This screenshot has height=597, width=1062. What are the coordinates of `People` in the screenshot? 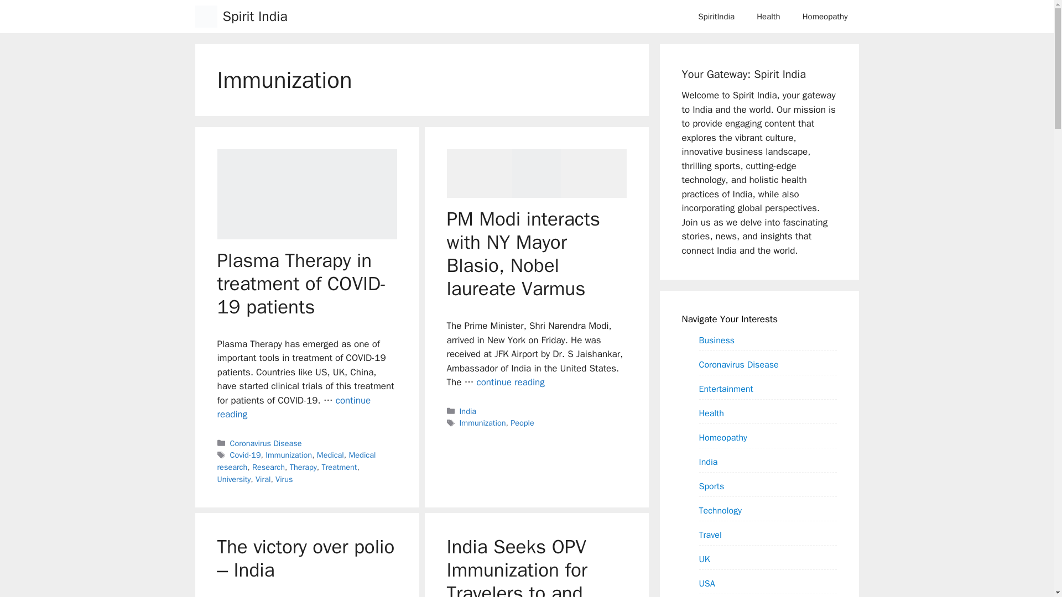 It's located at (522, 423).